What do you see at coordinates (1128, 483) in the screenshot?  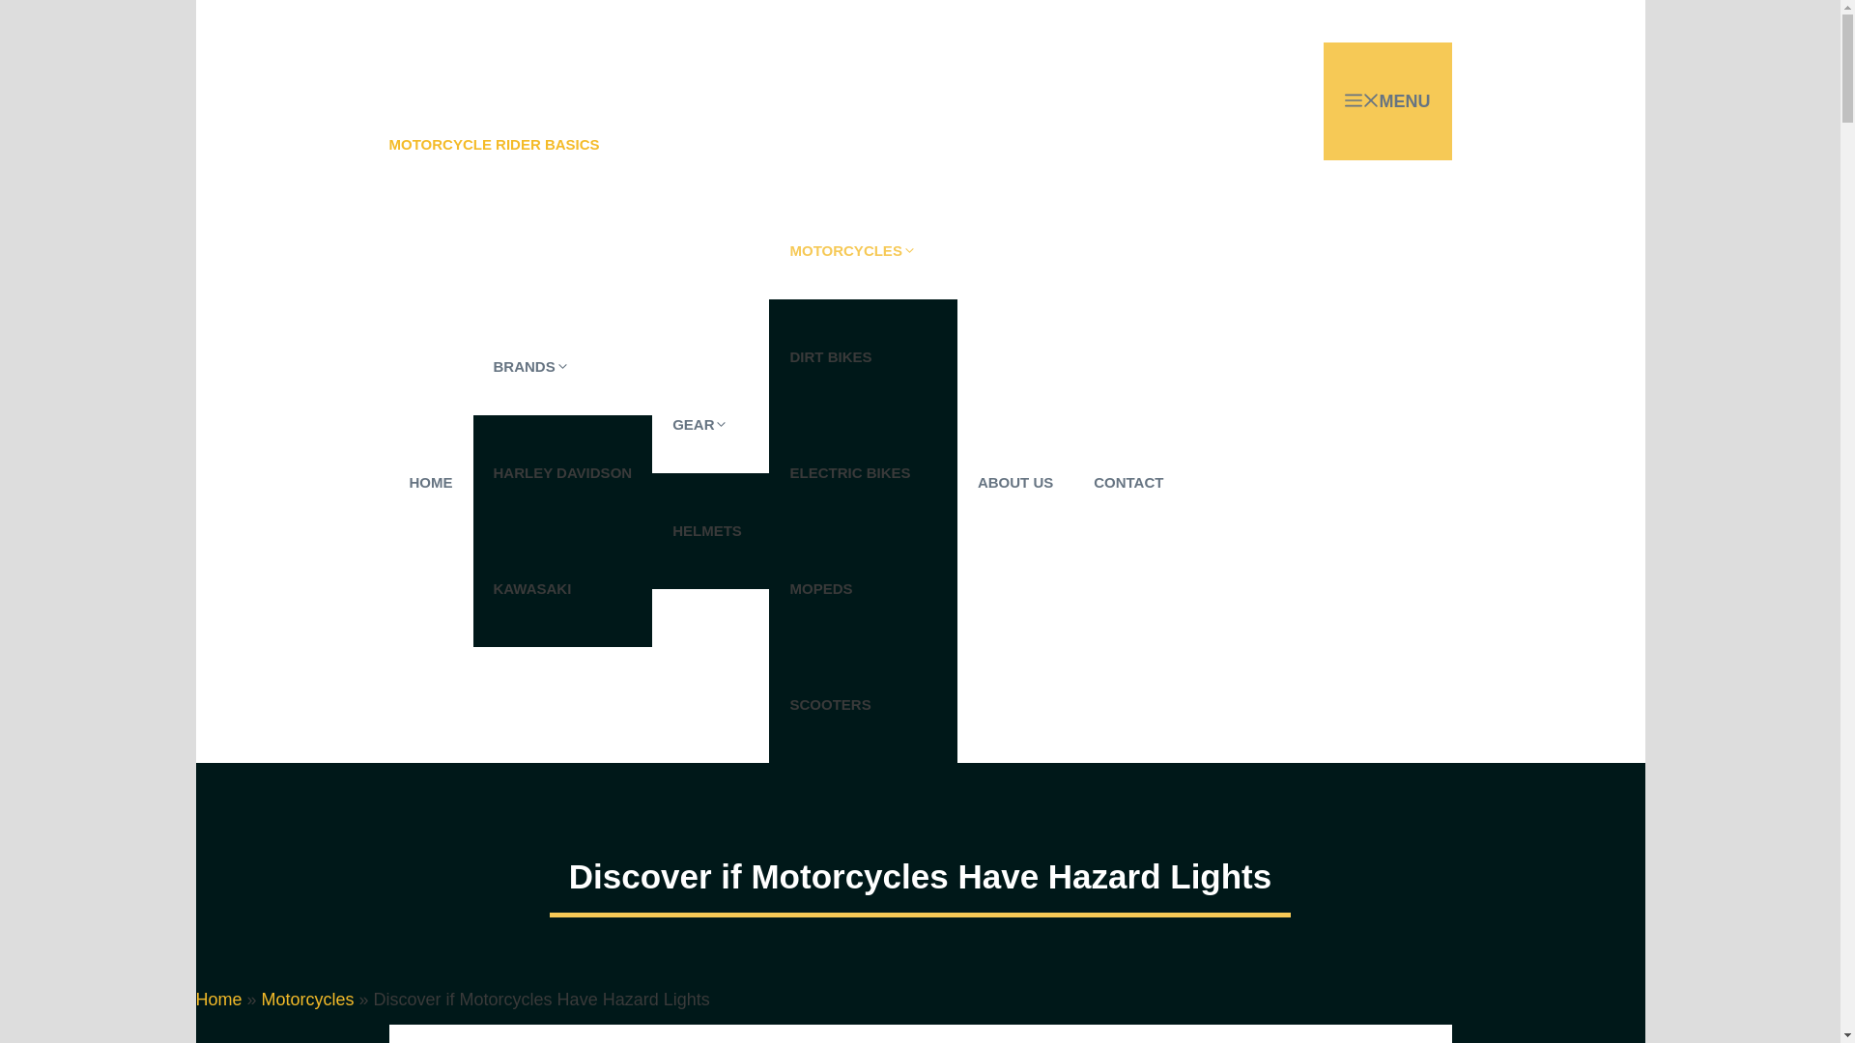 I see `CONTACT` at bounding box center [1128, 483].